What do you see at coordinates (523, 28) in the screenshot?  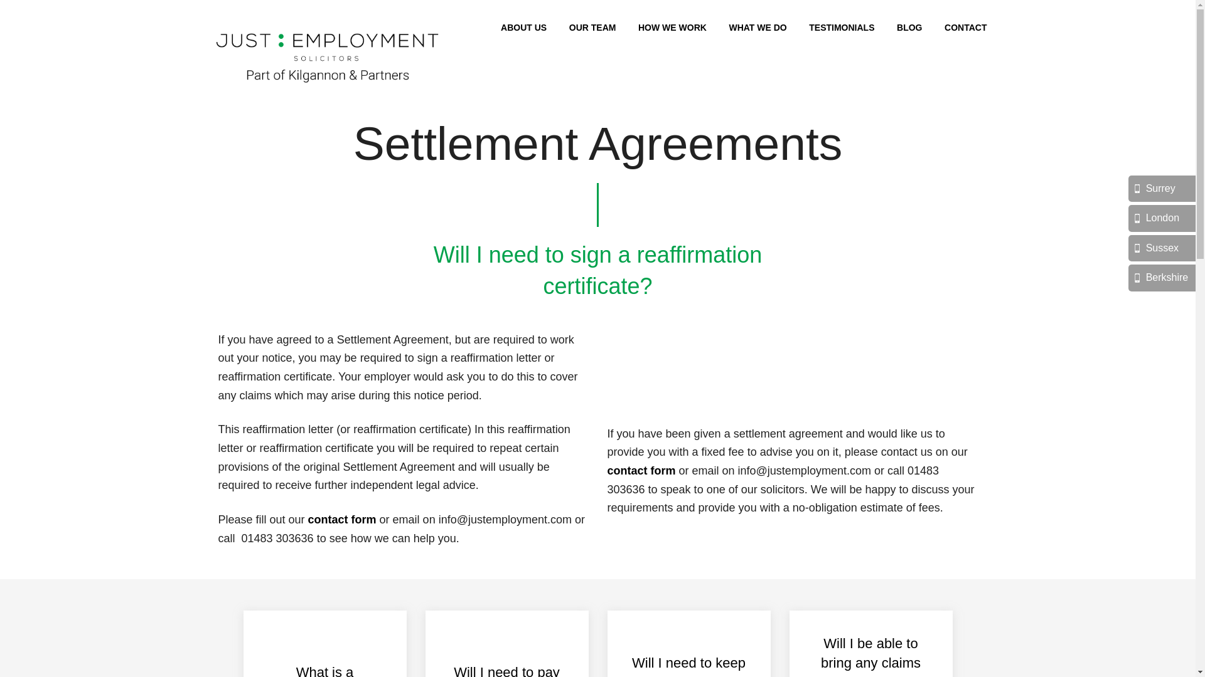 I see `ABOUT US` at bounding box center [523, 28].